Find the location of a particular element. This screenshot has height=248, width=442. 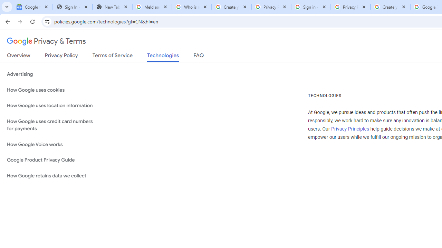

Who is my administrator? - Google Account Help is located at coordinates (192, 7).